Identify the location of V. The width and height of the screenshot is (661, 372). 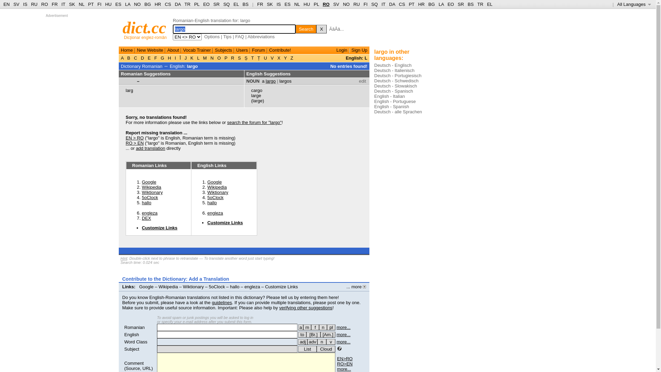
(272, 58).